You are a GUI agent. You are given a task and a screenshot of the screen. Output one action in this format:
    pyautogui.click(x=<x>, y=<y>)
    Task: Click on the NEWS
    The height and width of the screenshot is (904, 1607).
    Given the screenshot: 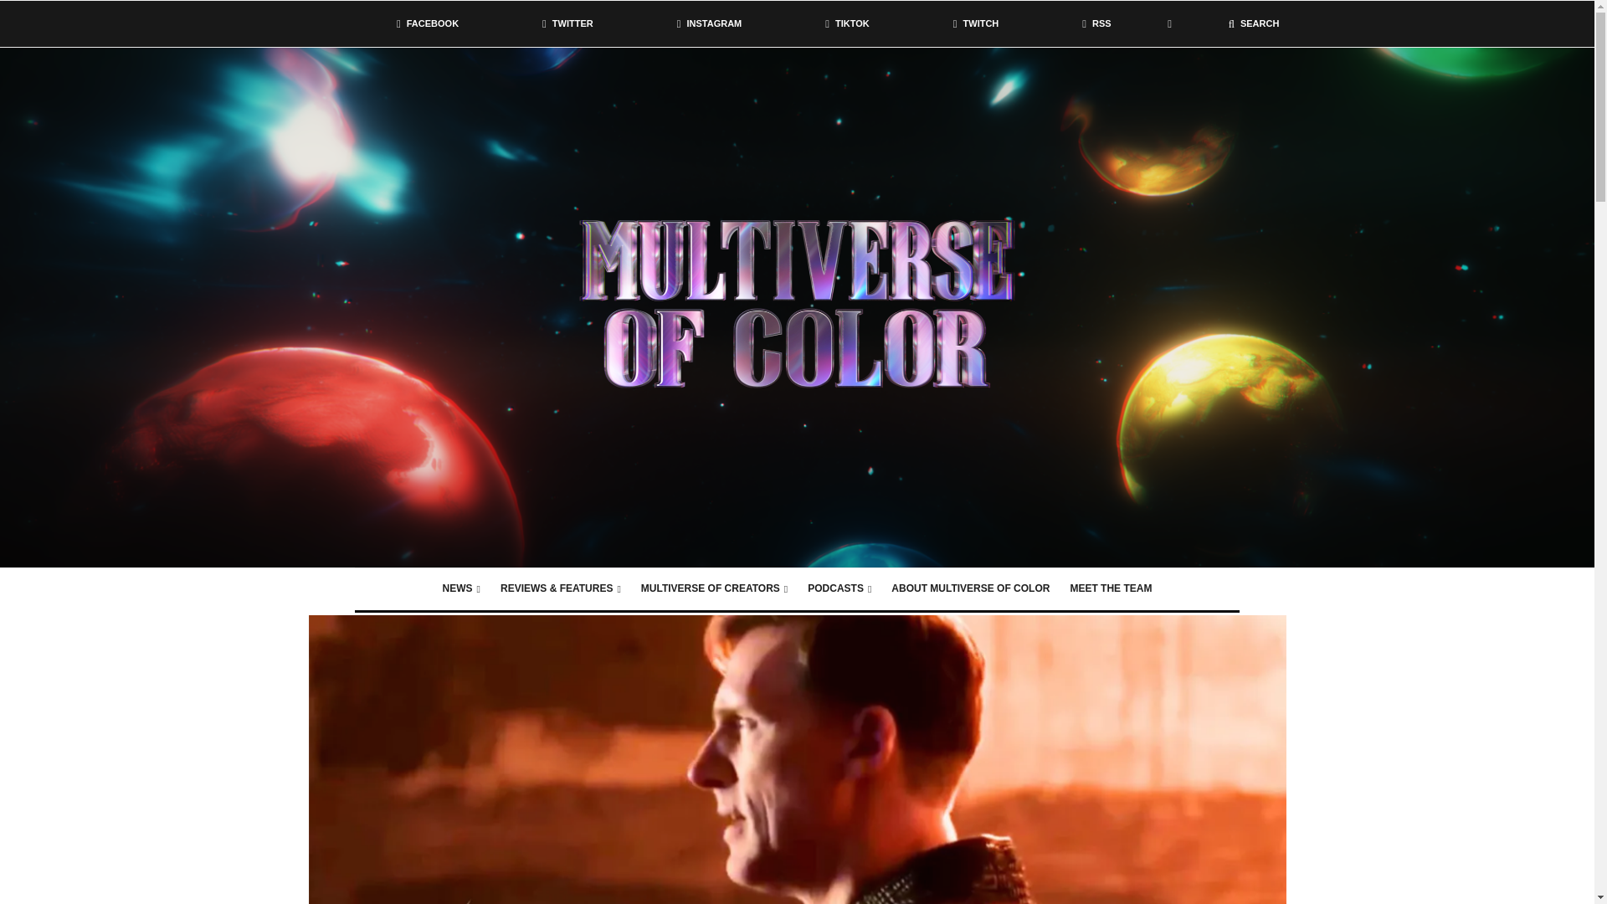 What is the action you would take?
    pyautogui.click(x=460, y=589)
    